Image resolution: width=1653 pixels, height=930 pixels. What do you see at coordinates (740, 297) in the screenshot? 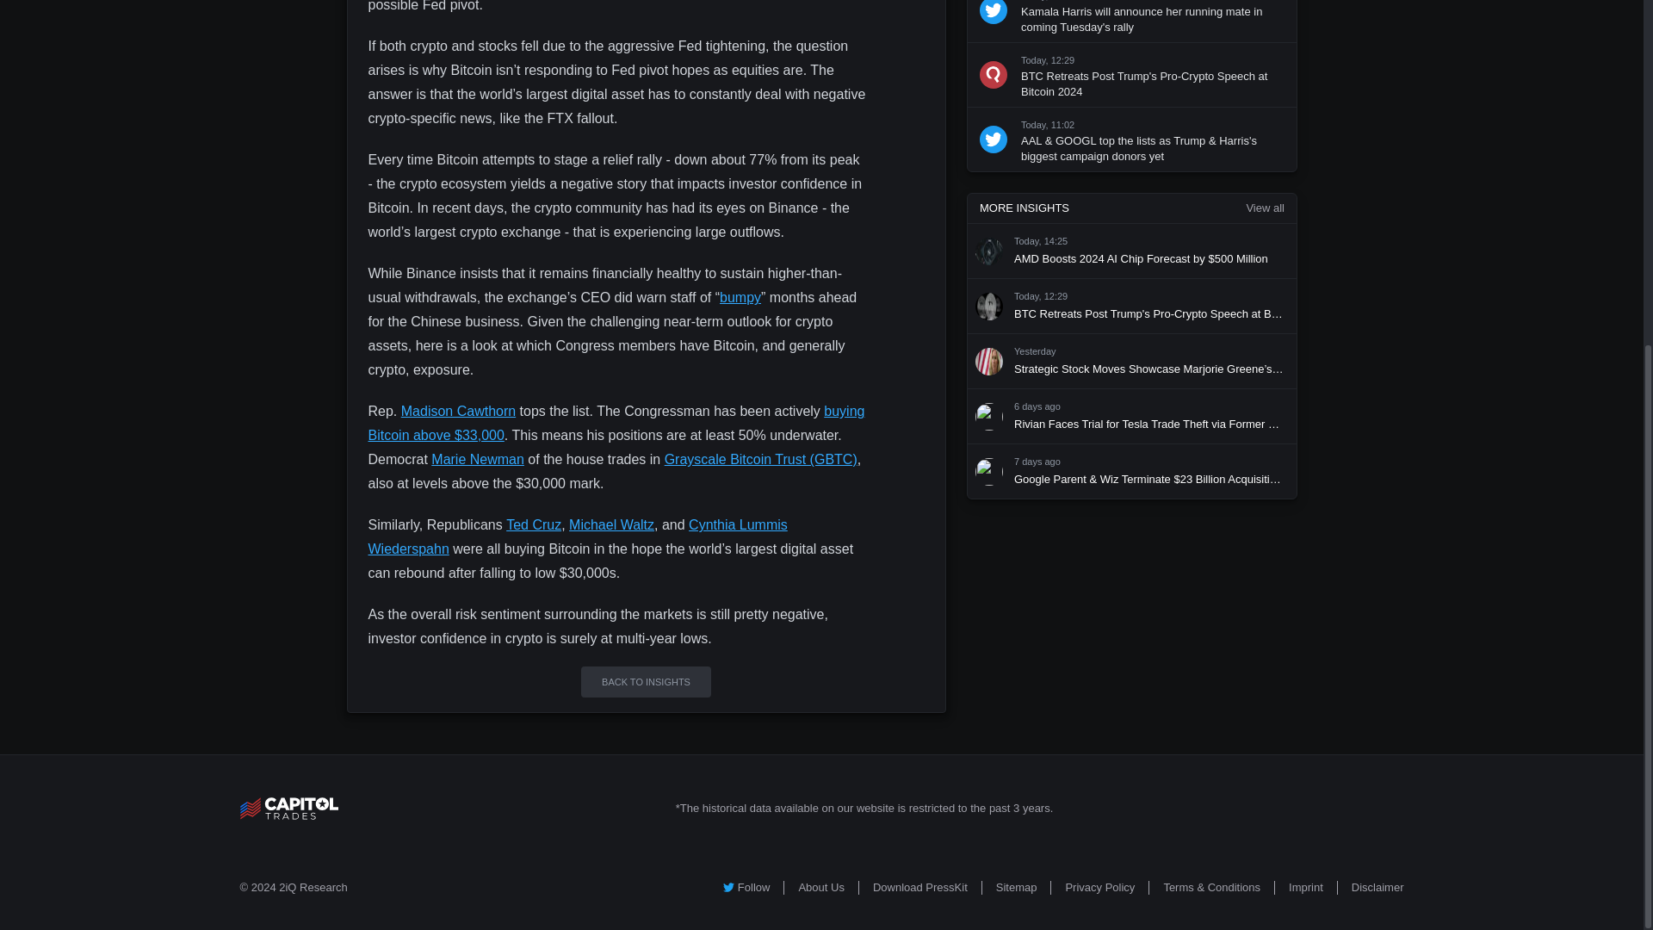
I see `bumpy` at bounding box center [740, 297].